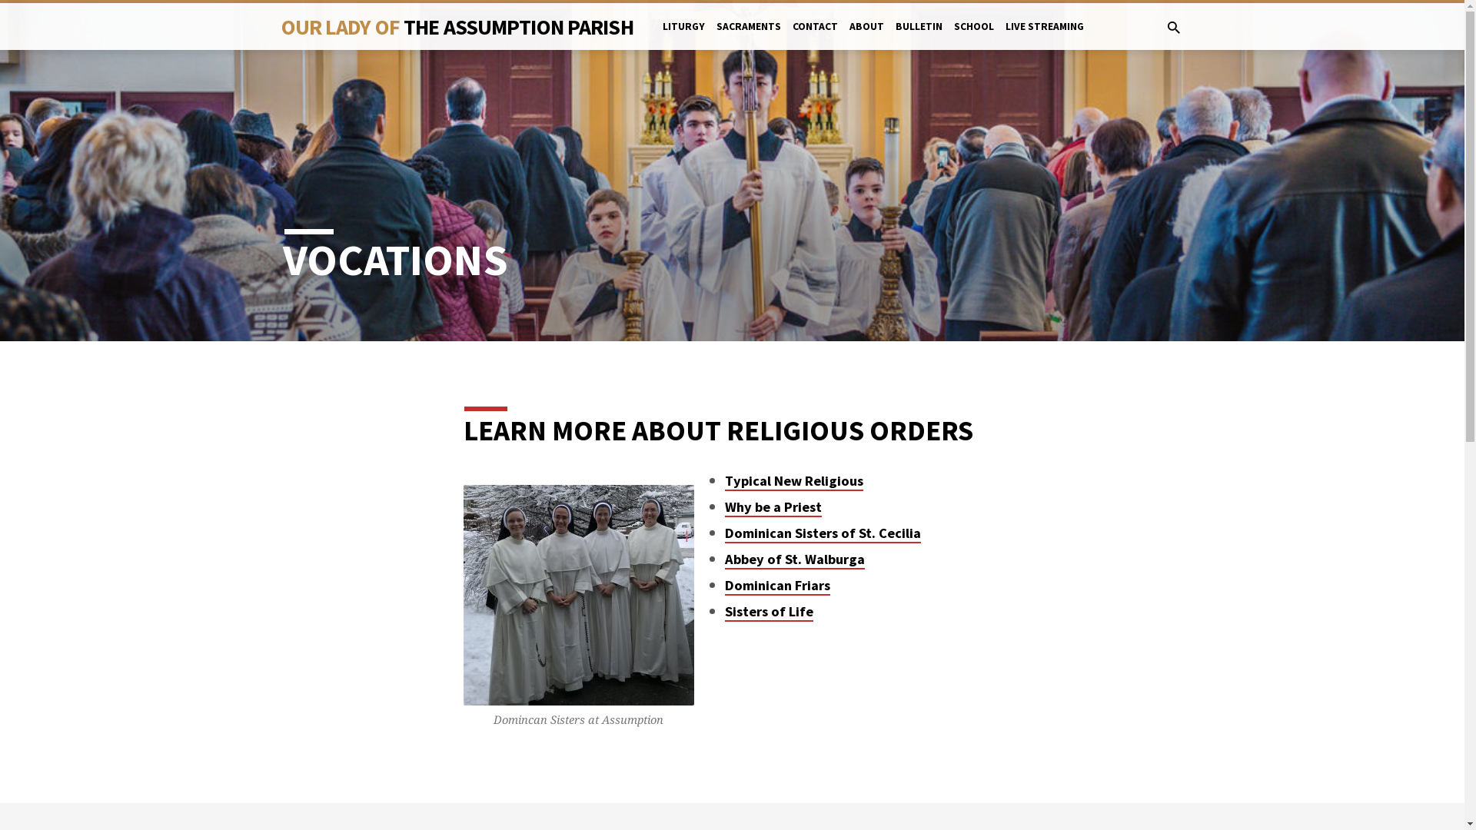 The image size is (1476, 830). What do you see at coordinates (457, 26) in the screenshot?
I see `OUR LADY OF THE ASSUMPTION PARISH` at bounding box center [457, 26].